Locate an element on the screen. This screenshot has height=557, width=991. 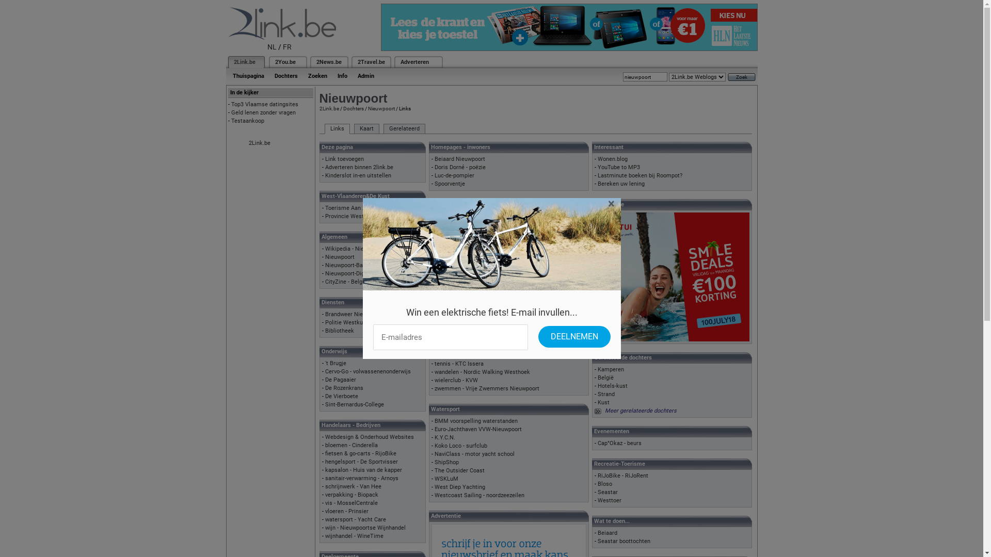
hengelsport - De Sportvisser is located at coordinates (361, 462).